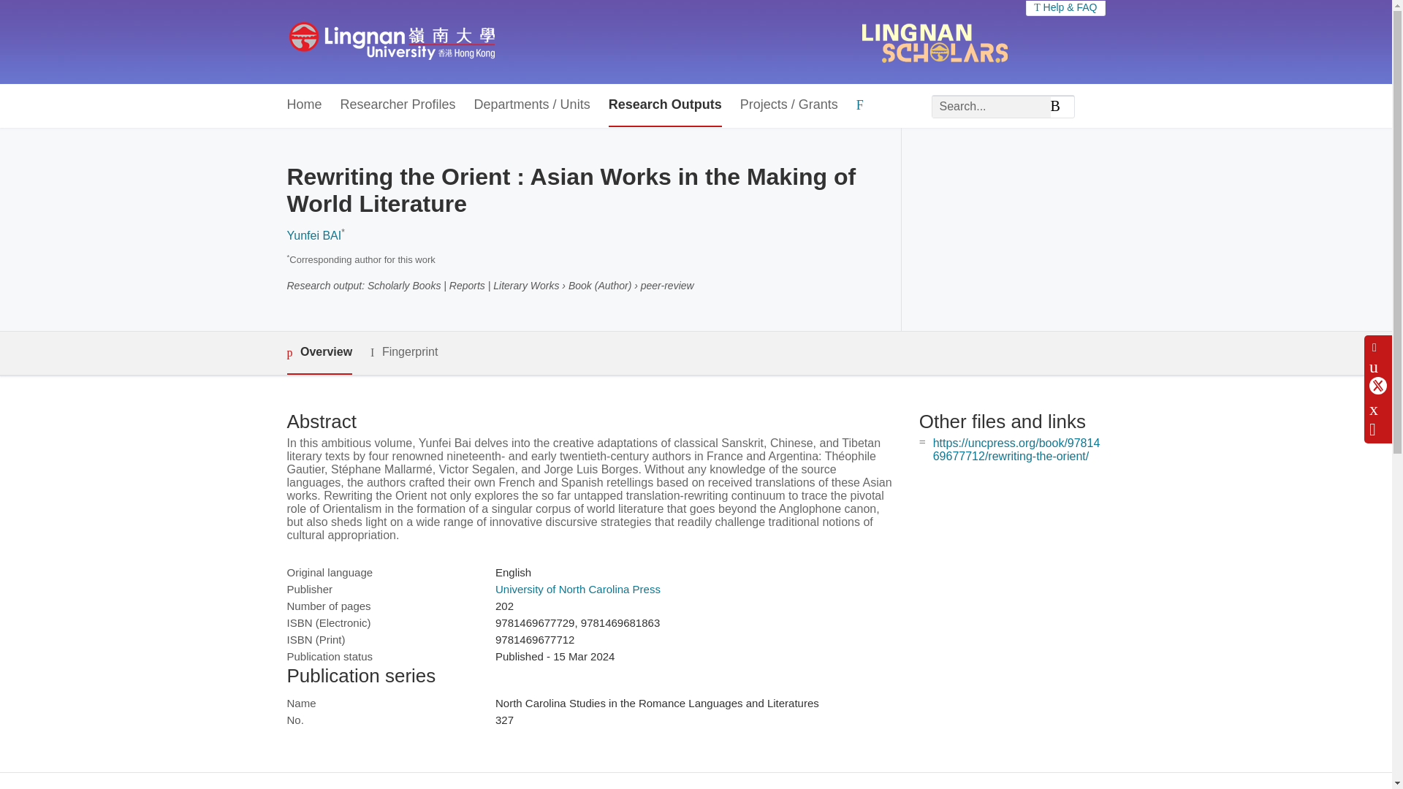 The height and width of the screenshot is (789, 1403). What do you see at coordinates (577, 589) in the screenshot?
I see `University of North Carolina Press` at bounding box center [577, 589].